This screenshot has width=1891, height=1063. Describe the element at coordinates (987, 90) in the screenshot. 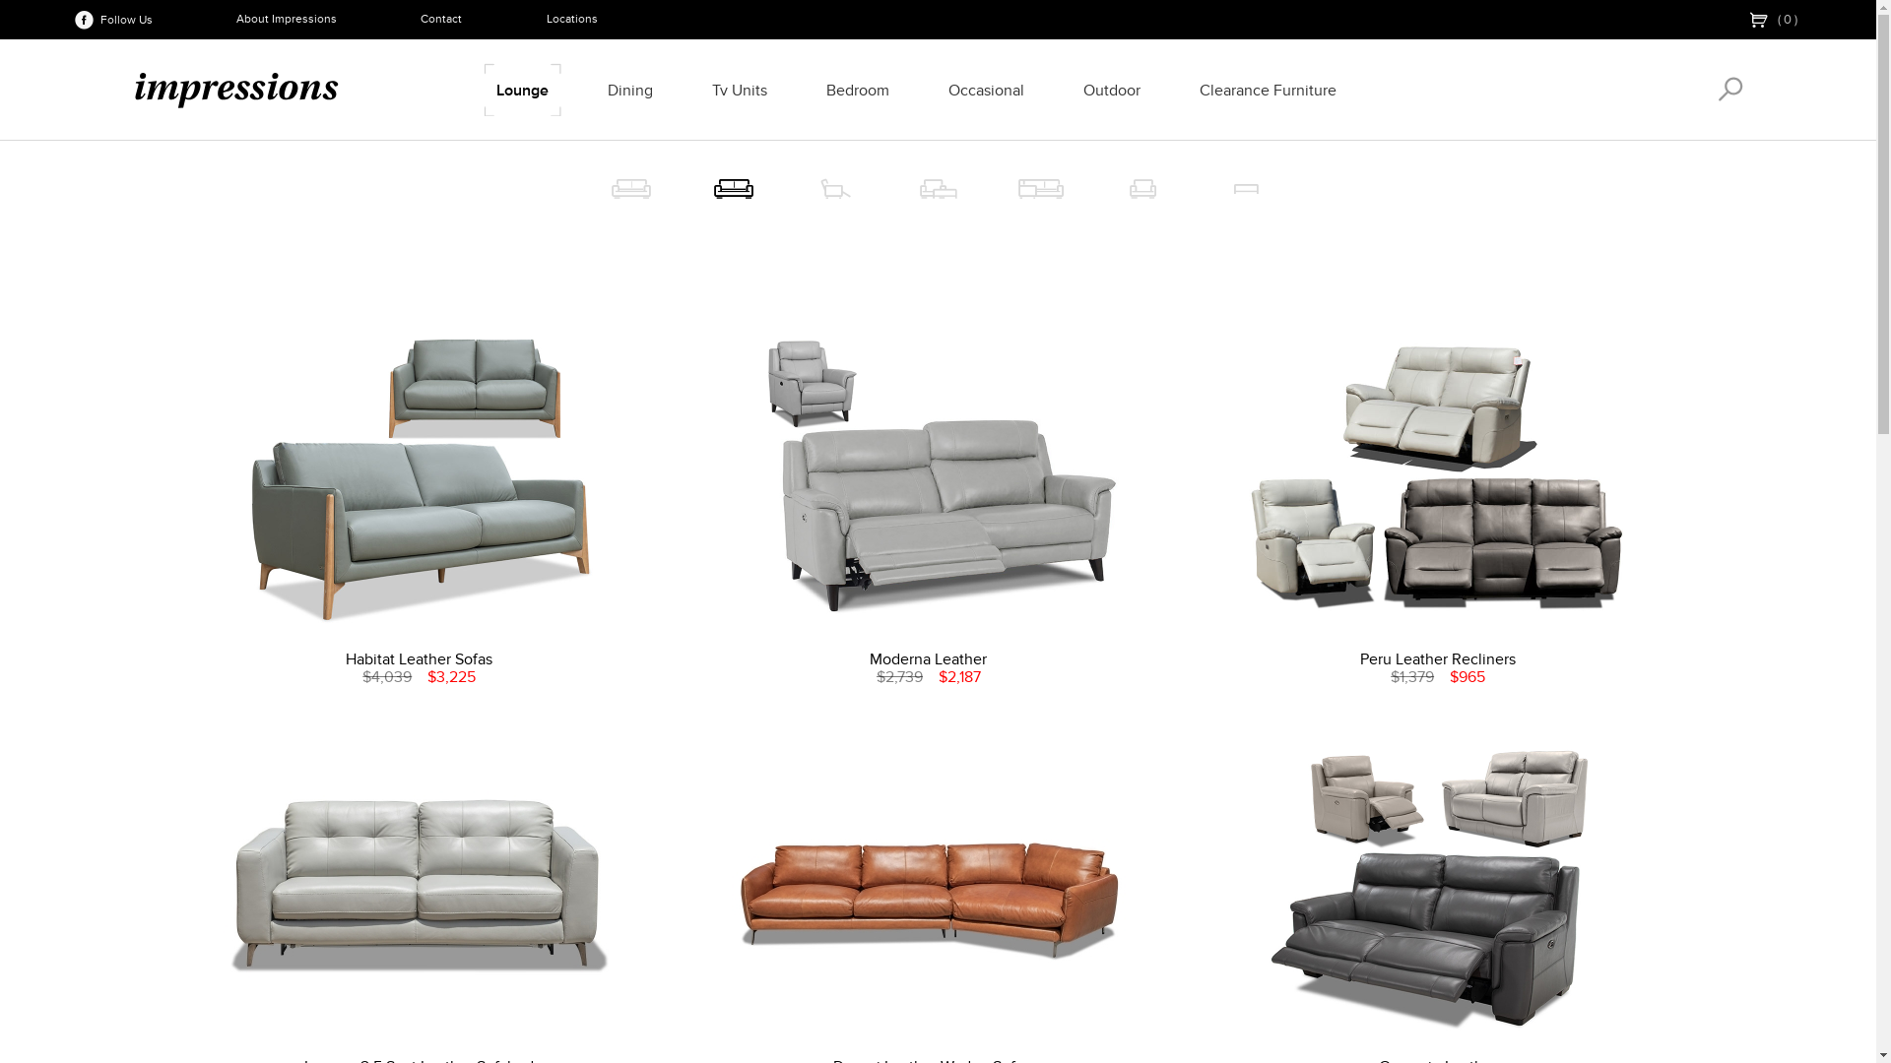

I see `Occasional` at that location.